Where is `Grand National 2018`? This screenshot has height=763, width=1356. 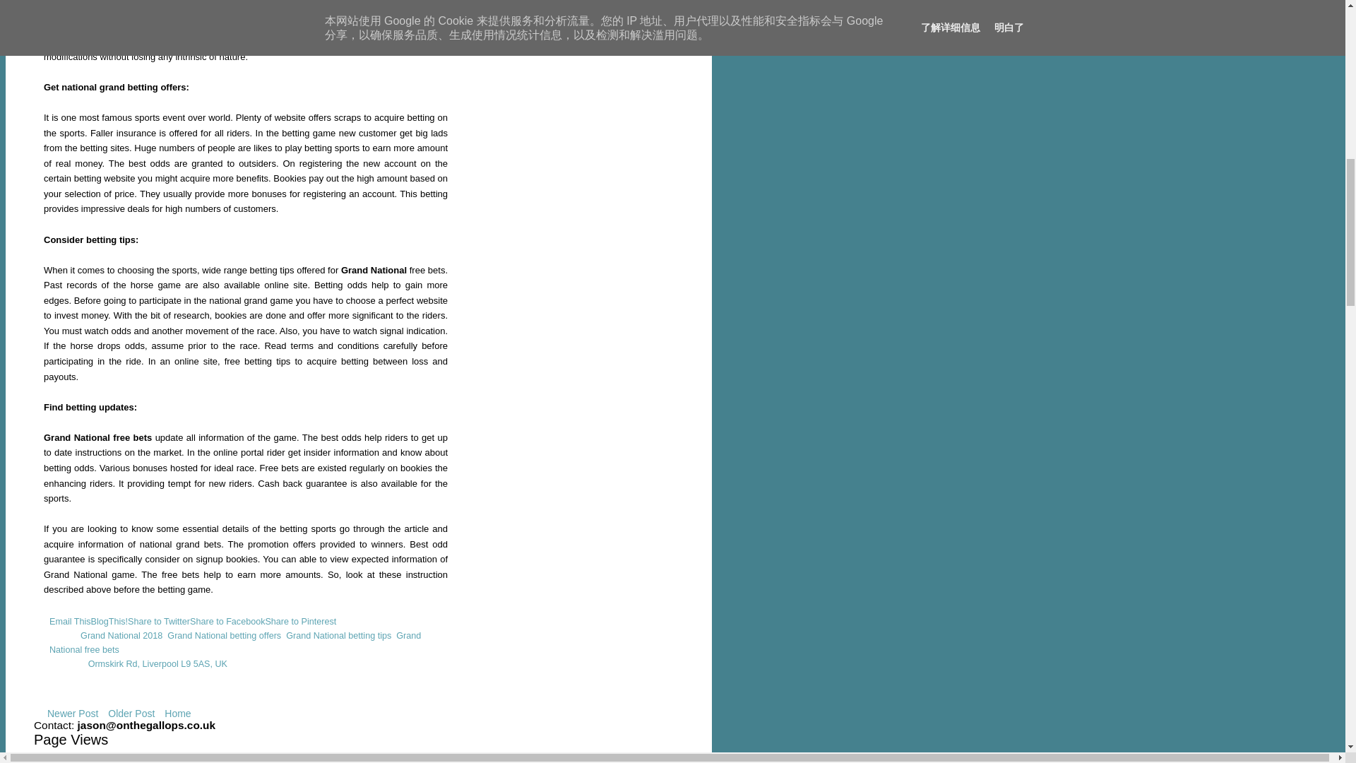 Grand National 2018 is located at coordinates (121, 636).